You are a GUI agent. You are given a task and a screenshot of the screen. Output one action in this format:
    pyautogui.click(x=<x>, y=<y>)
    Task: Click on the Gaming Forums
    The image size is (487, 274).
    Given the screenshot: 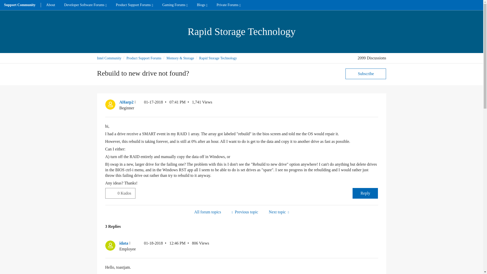 What is the action you would take?
    pyautogui.click(x=175, y=5)
    